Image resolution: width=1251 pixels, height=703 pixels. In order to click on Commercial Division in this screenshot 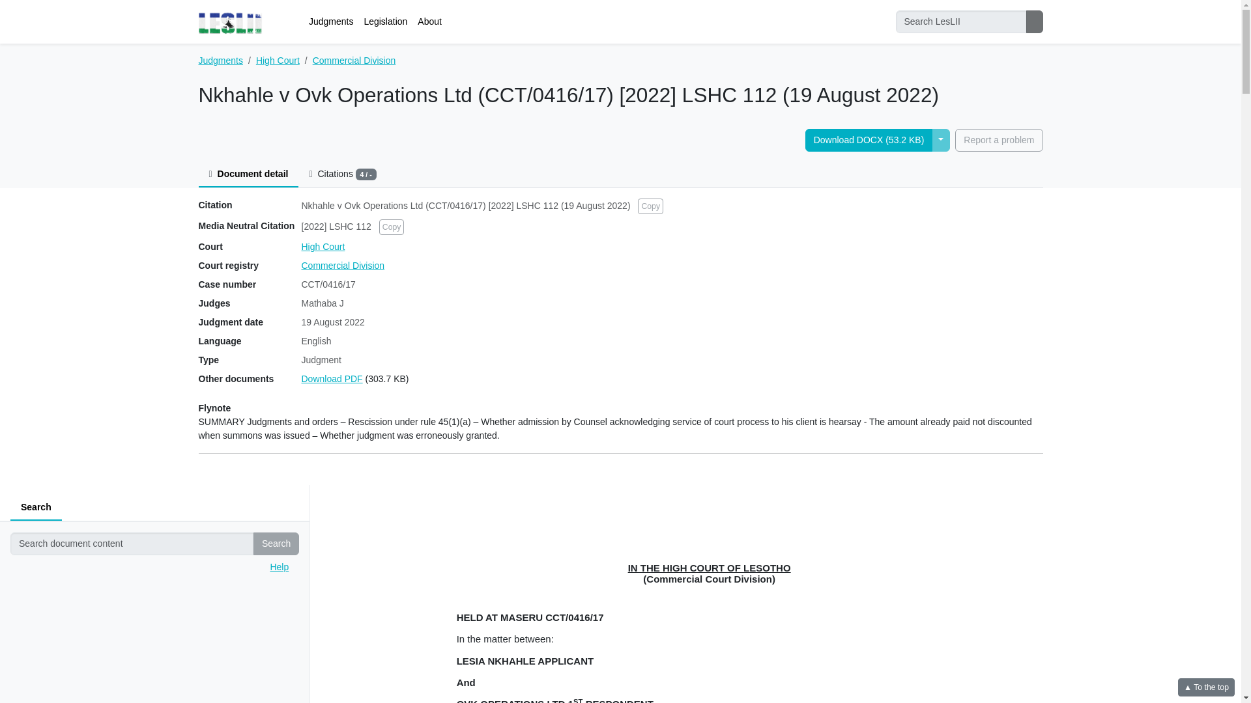, I will do `click(343, 265)`.